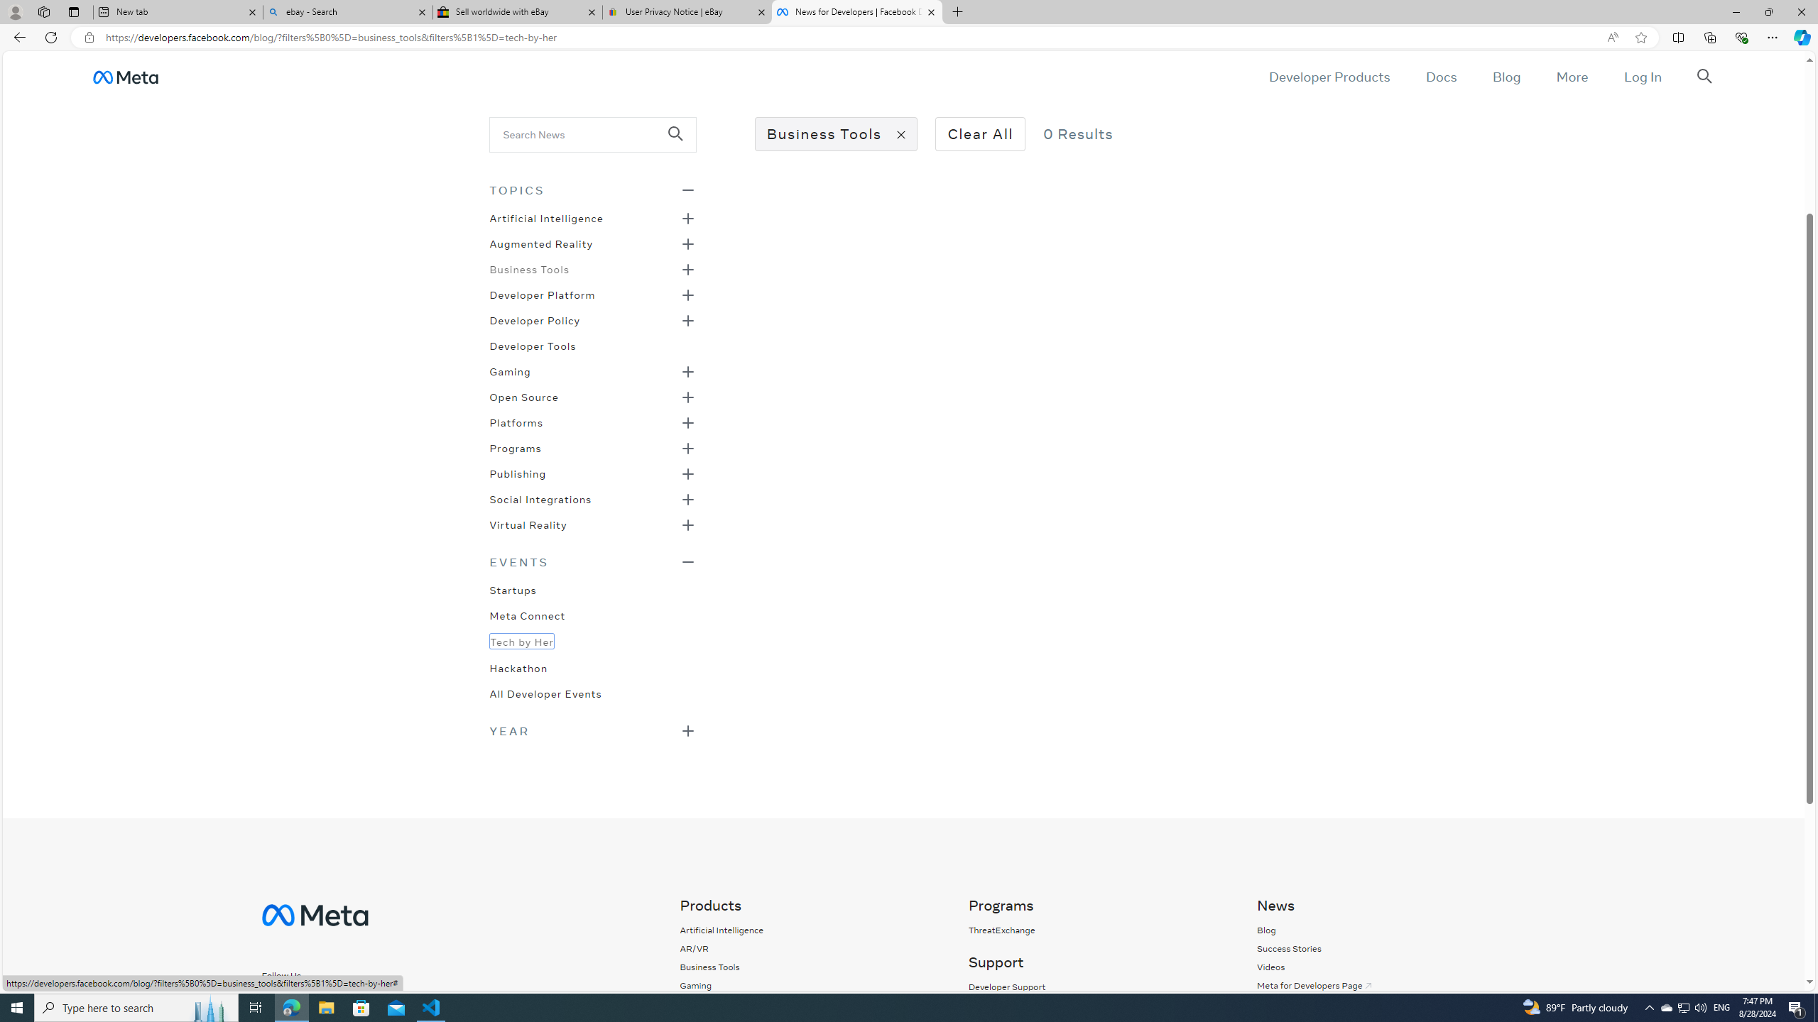 The height and width of the screenshot is (1022, 1818). I want to click on Programs, so click(515, 447).